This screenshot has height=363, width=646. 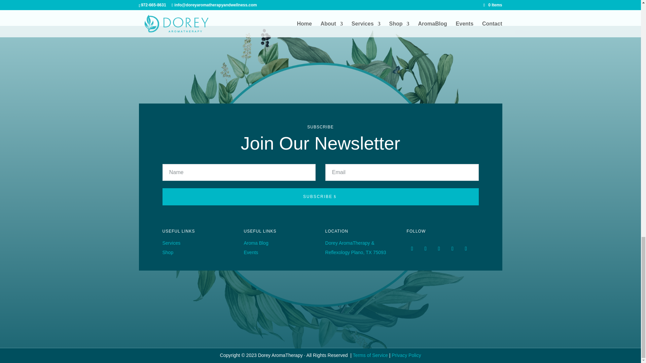 What do you see at coordinates (412, 249) in the screenshot?
I see `Follow on Facebook` at bounding box center [412, 249].